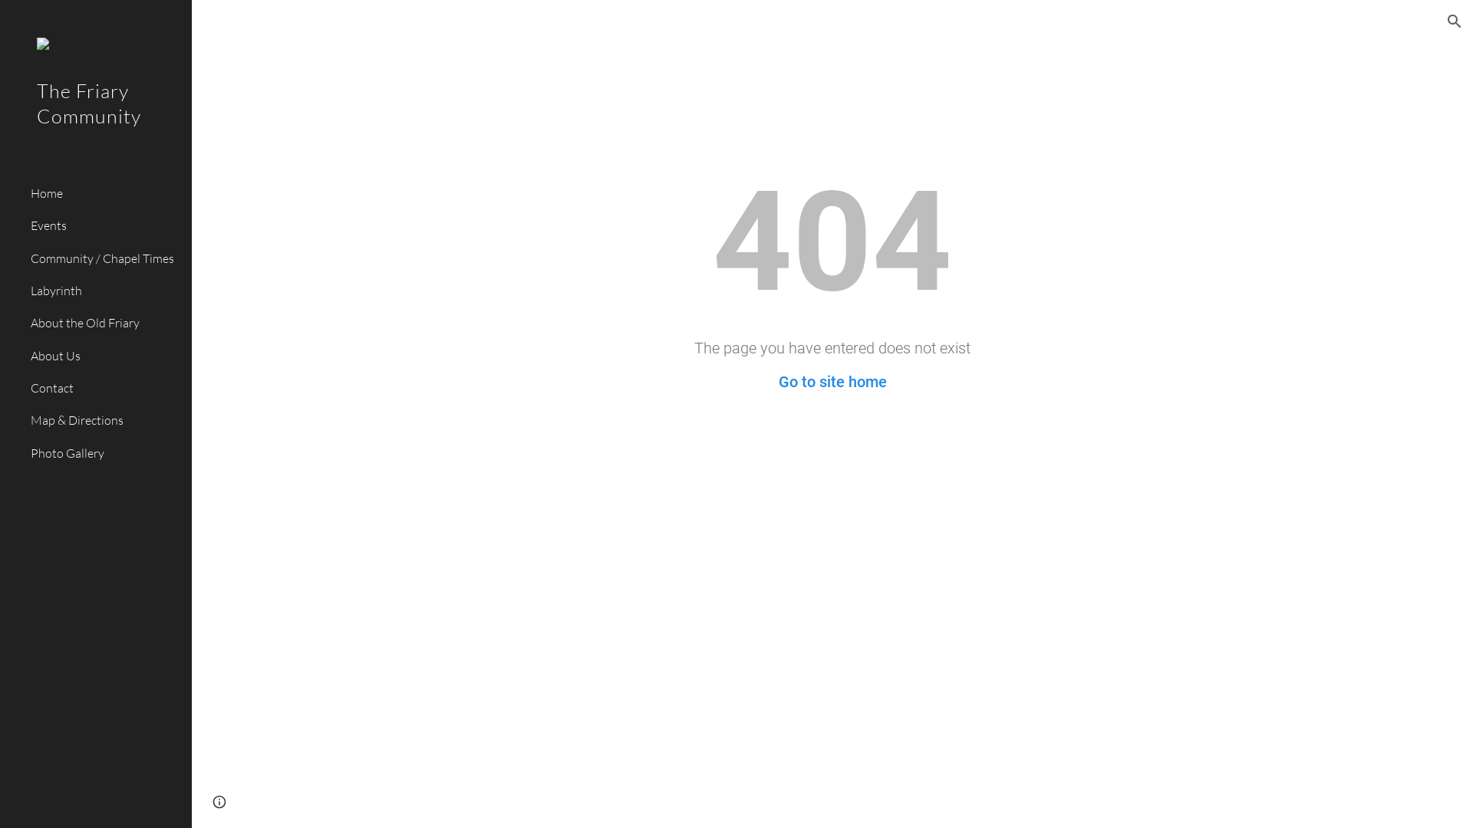  I want to click on Go to site home, so click(832, 382).